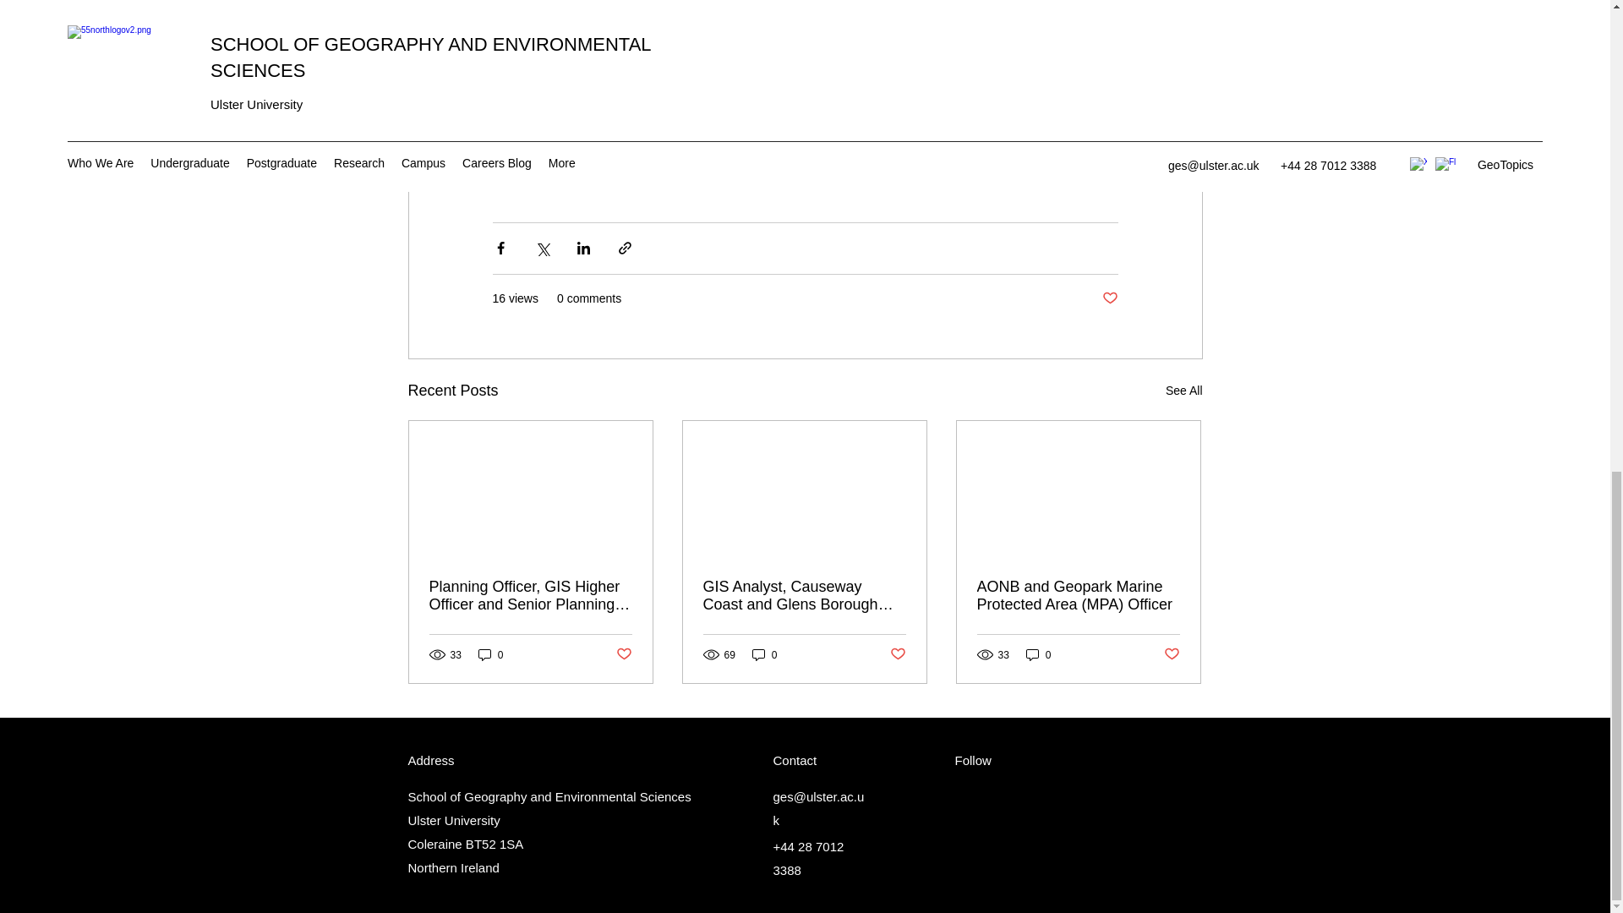  What do you see at coordinates (764, 654) in the screenshot?
I see `0` at bounding box center [764, 654].